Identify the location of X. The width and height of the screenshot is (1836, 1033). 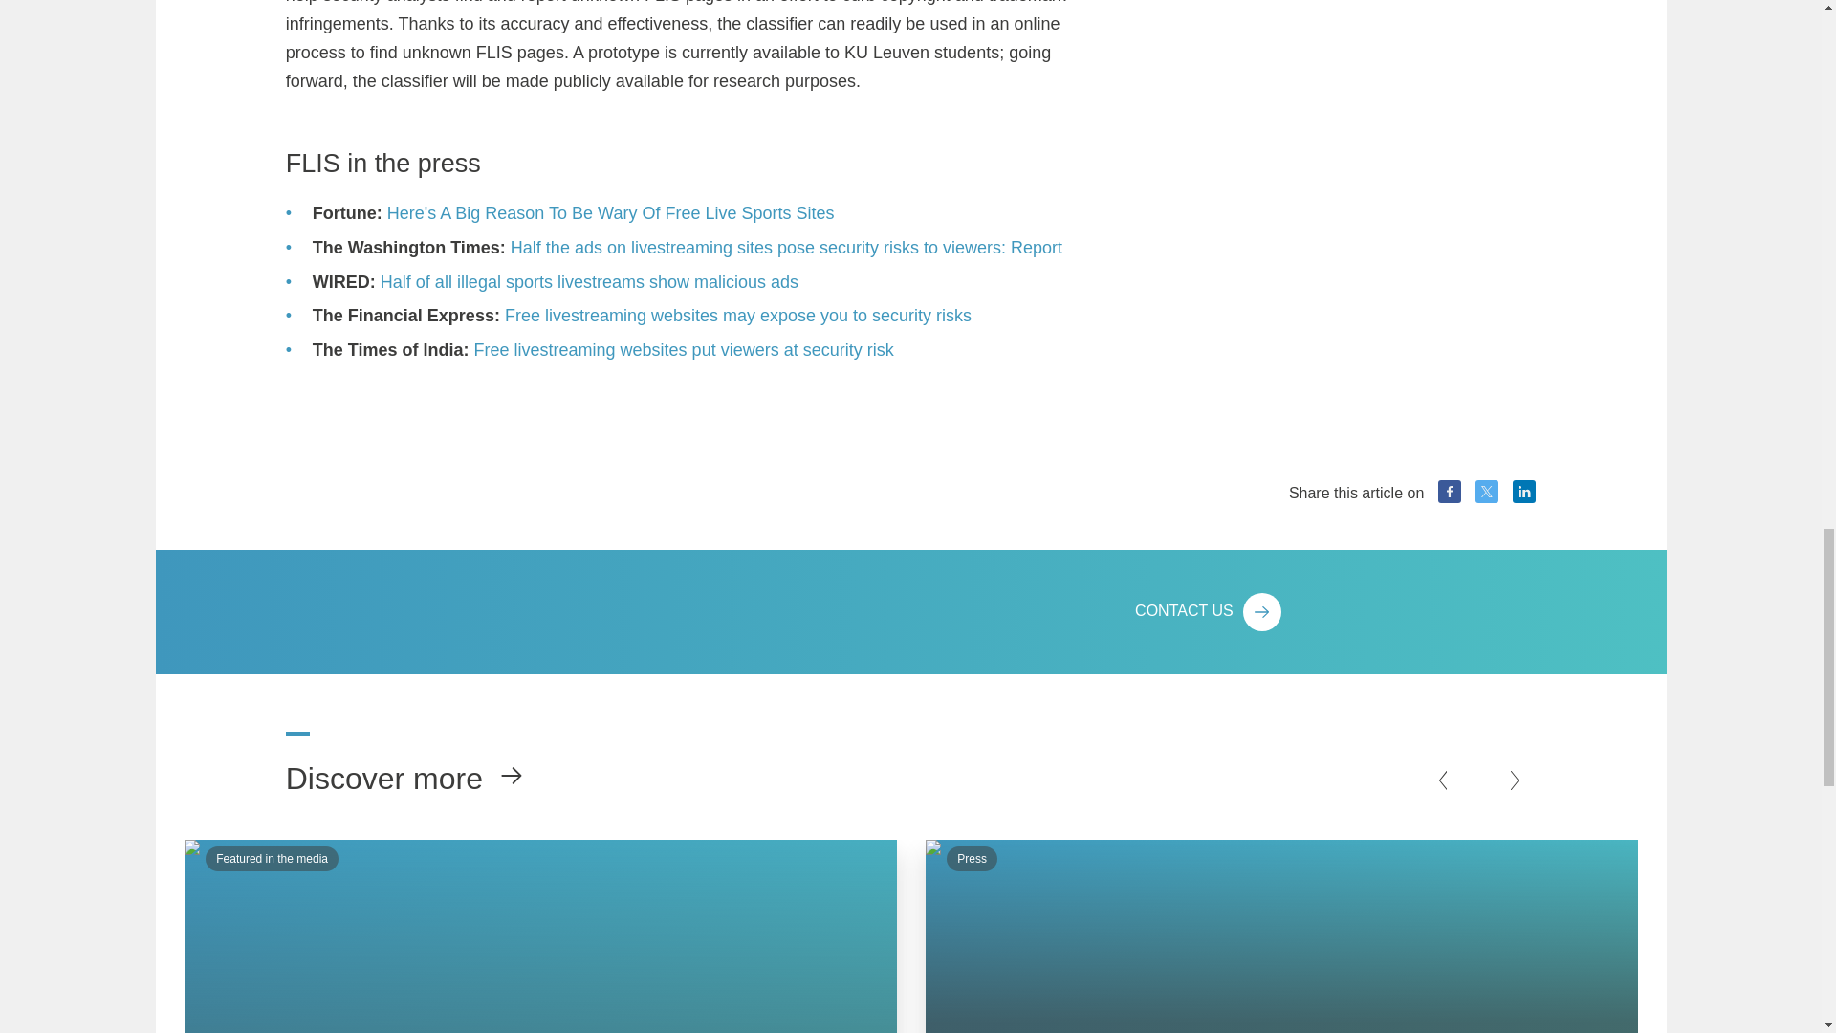
(1486, 492).